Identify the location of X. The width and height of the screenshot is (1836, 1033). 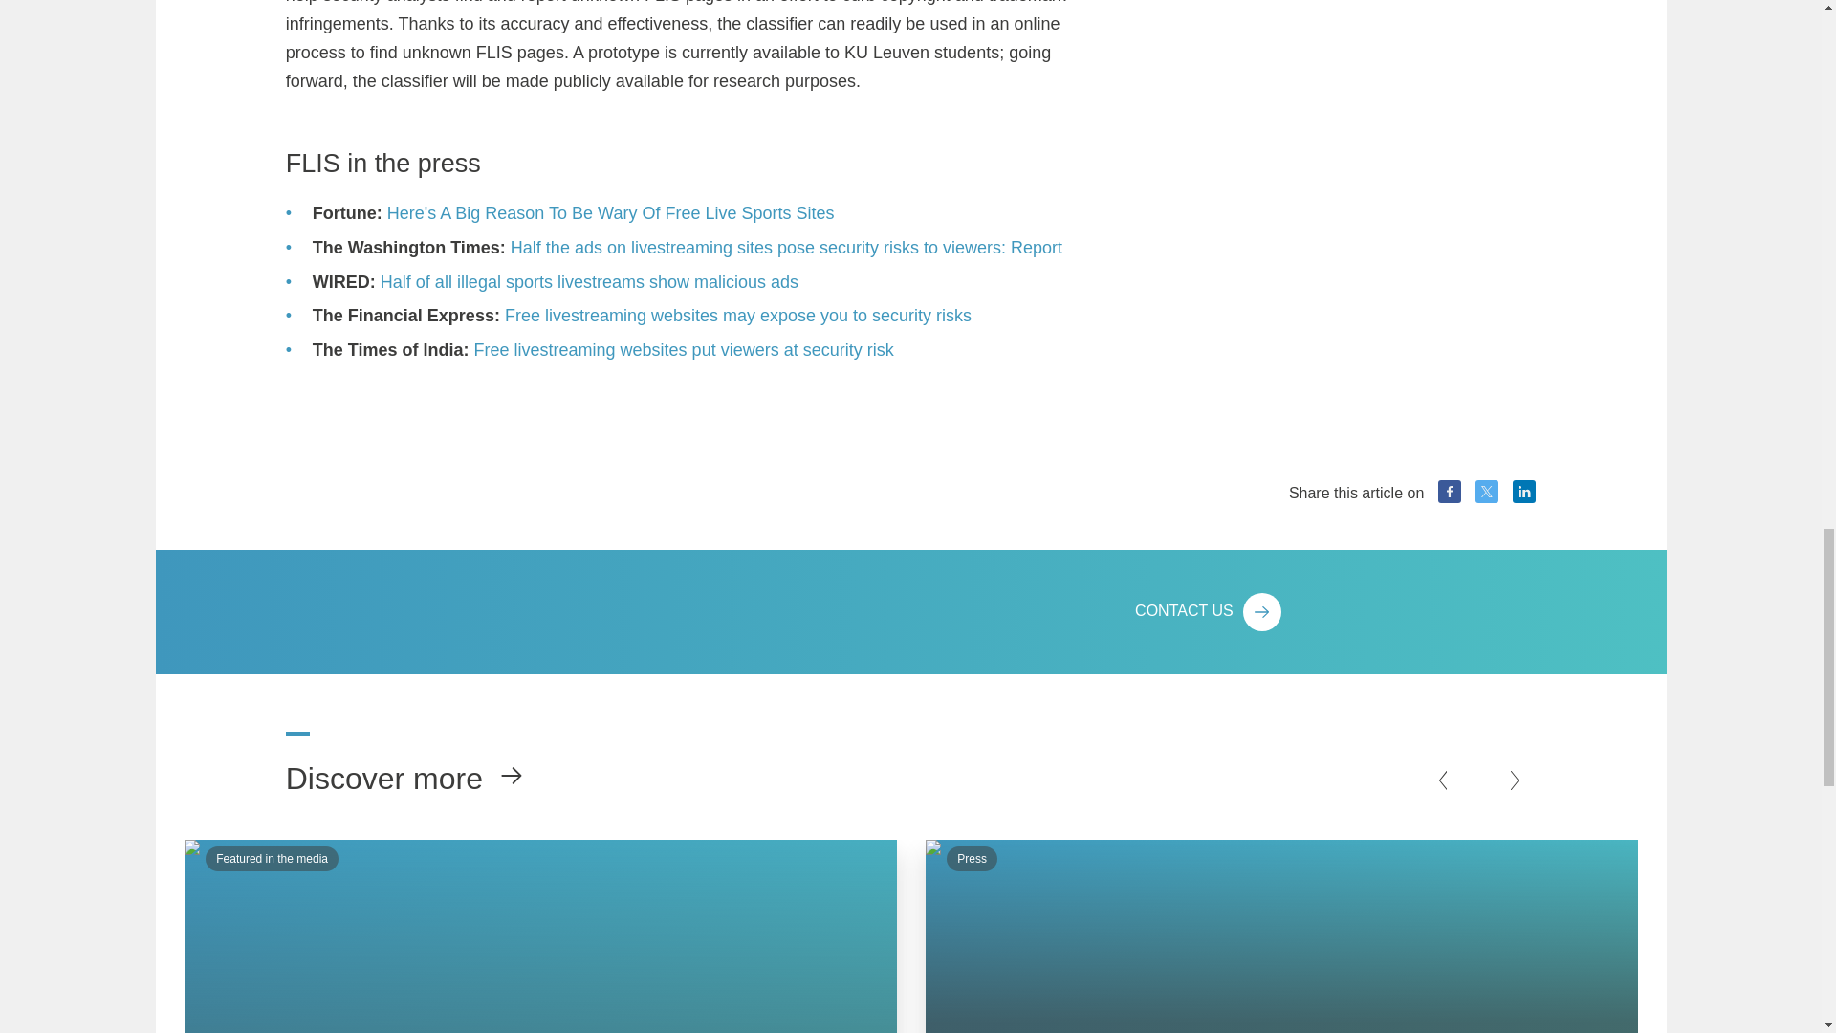
(1486, 492).